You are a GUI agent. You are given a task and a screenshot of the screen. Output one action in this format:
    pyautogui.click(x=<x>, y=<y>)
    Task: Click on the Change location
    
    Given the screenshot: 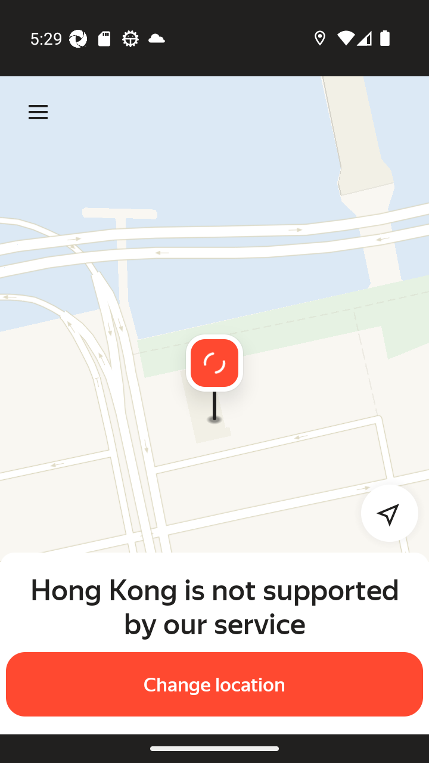 What is the action you would take?
    pyautogui.click(x=214, y=684)
    